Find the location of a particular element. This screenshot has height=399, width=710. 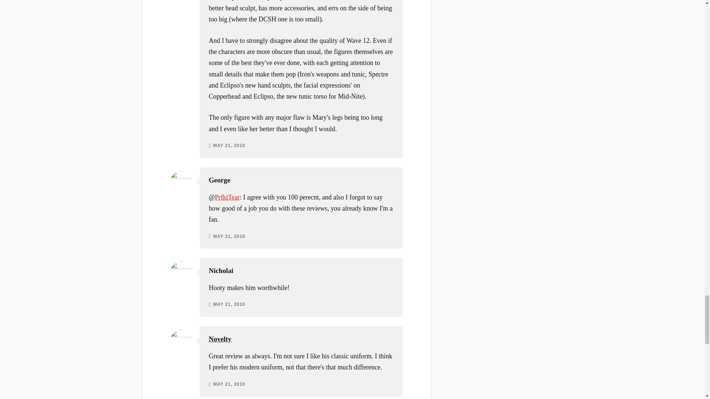

MAY 21, 2010 is located at coordinates (229, 236).